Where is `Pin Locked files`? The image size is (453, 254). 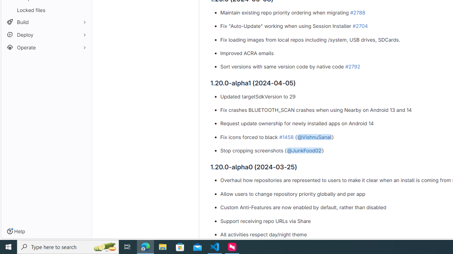
Pin Locked files is located at coordinates (83, 10).